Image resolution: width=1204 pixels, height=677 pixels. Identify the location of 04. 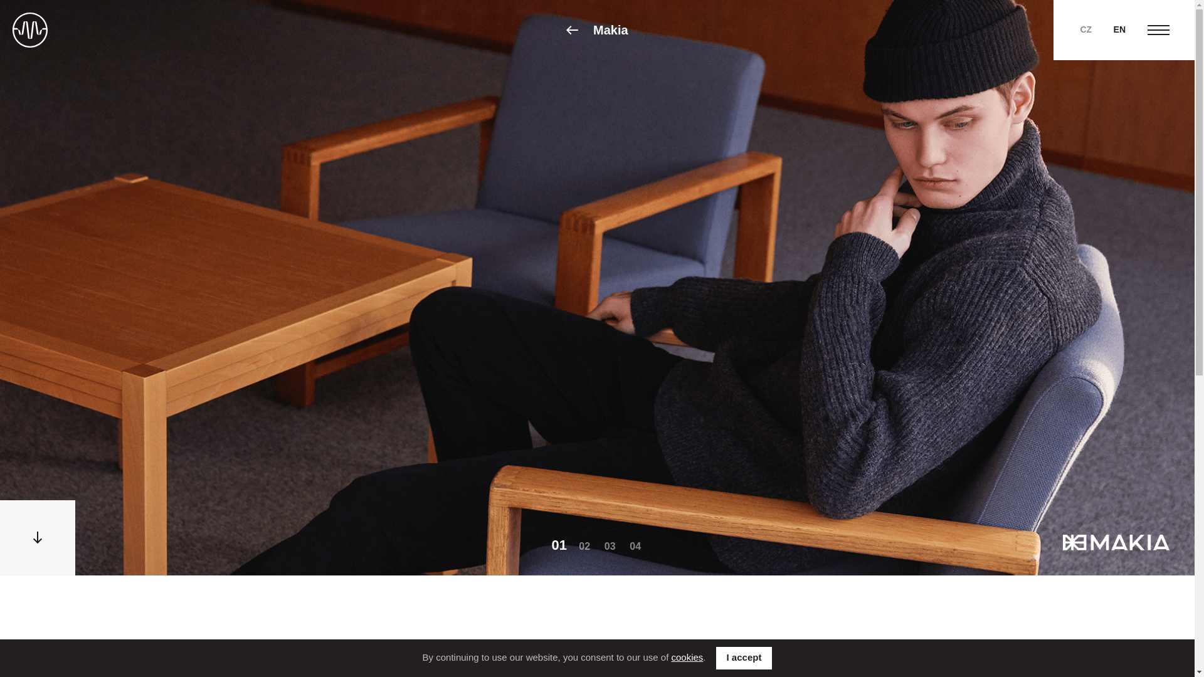
(635, 546).